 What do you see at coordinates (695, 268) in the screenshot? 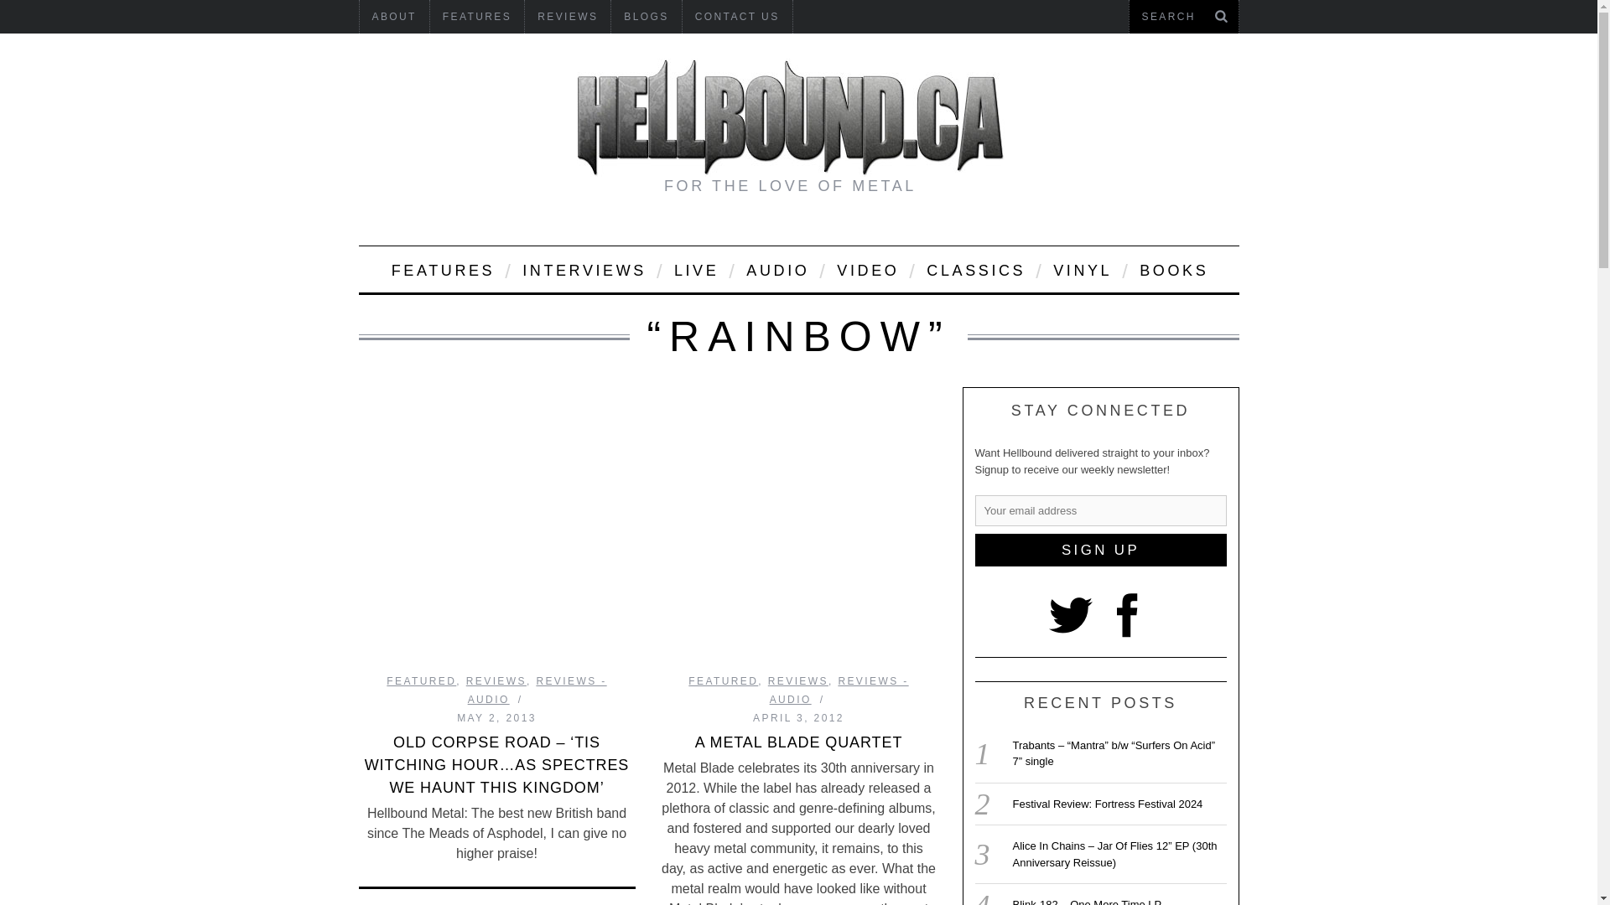
I see `LIVE` at bounding box center [695, 268].